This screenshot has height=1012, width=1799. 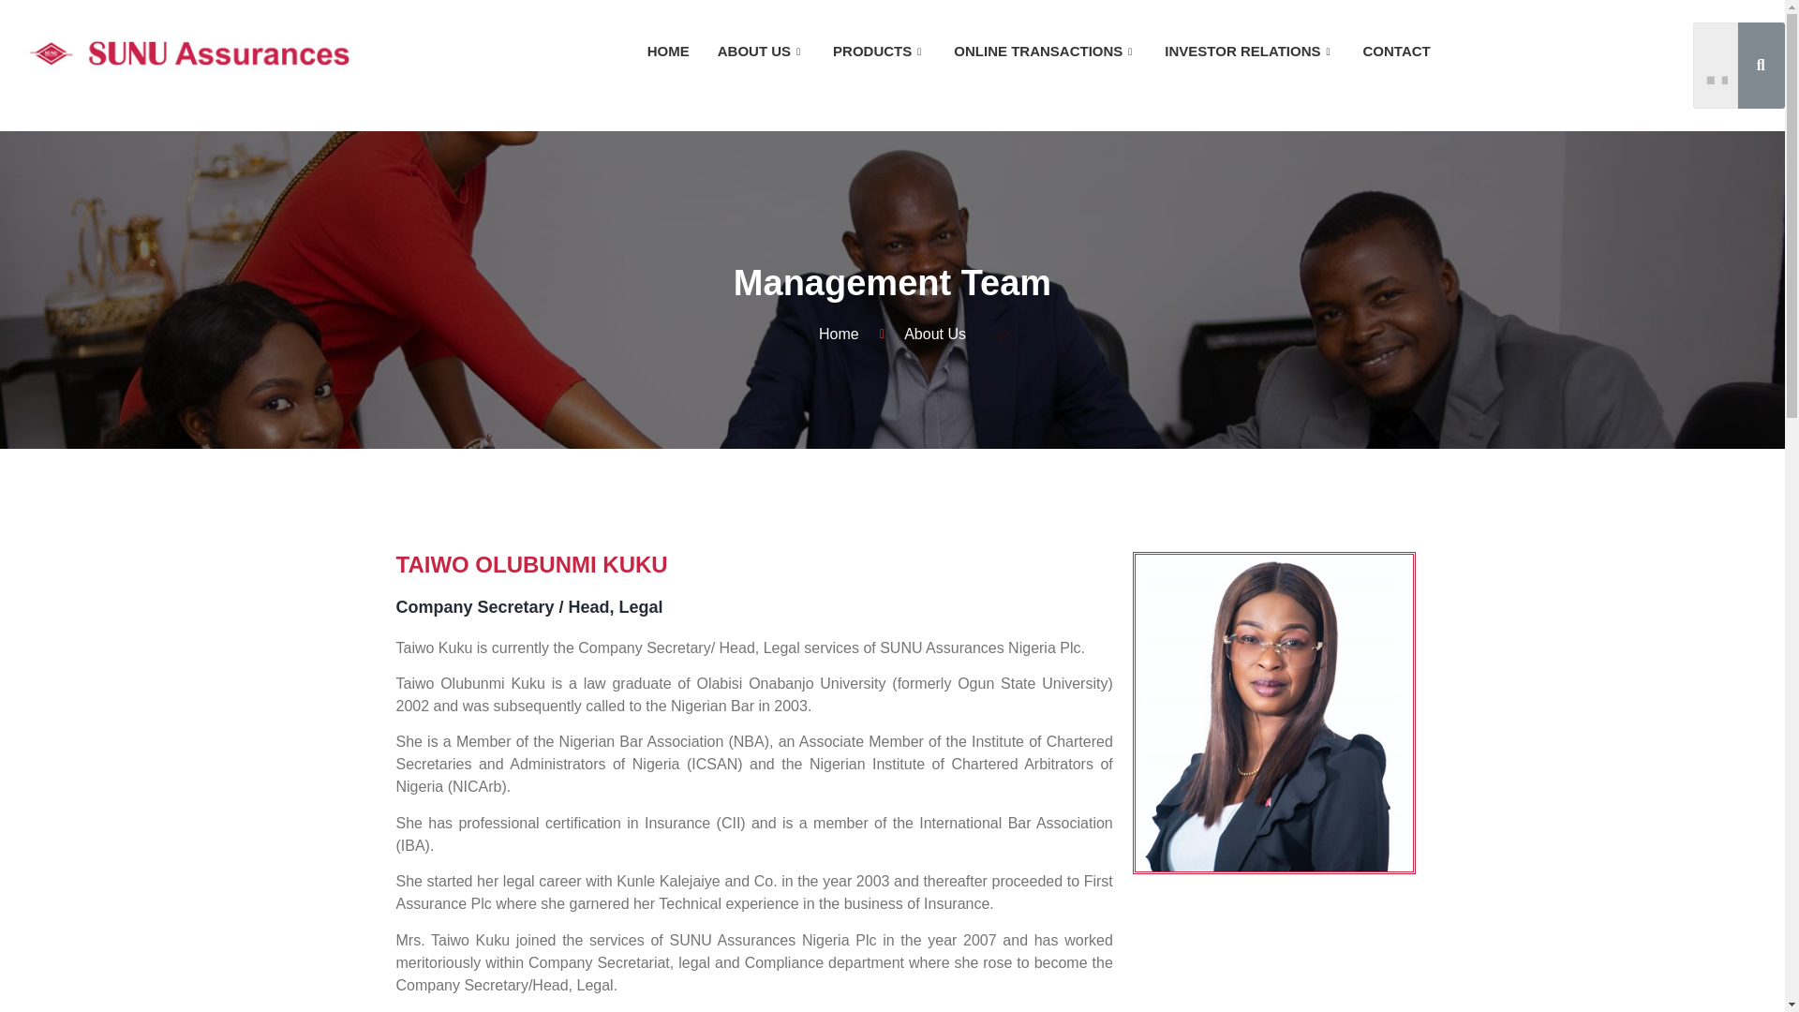 What do you see at coordinates (892, 283) in the screenshot?
I see `Management Team` at bounding box center [892, 283].